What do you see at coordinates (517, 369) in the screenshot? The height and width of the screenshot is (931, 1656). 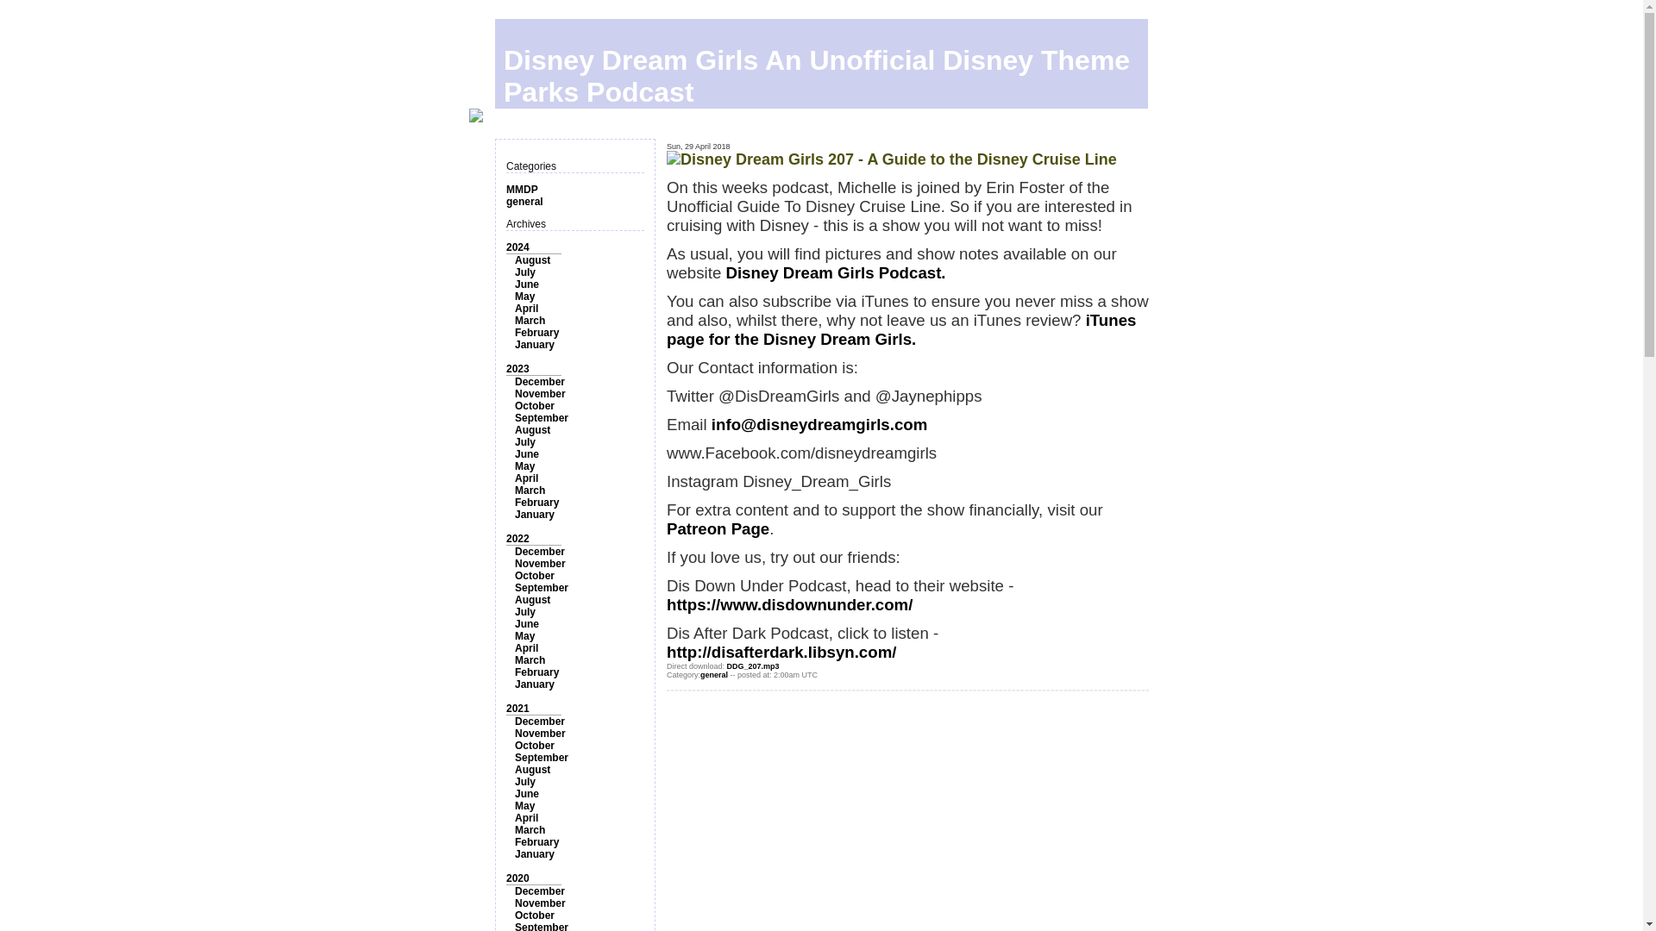 I see `2023` at bounding box center [517, 369].